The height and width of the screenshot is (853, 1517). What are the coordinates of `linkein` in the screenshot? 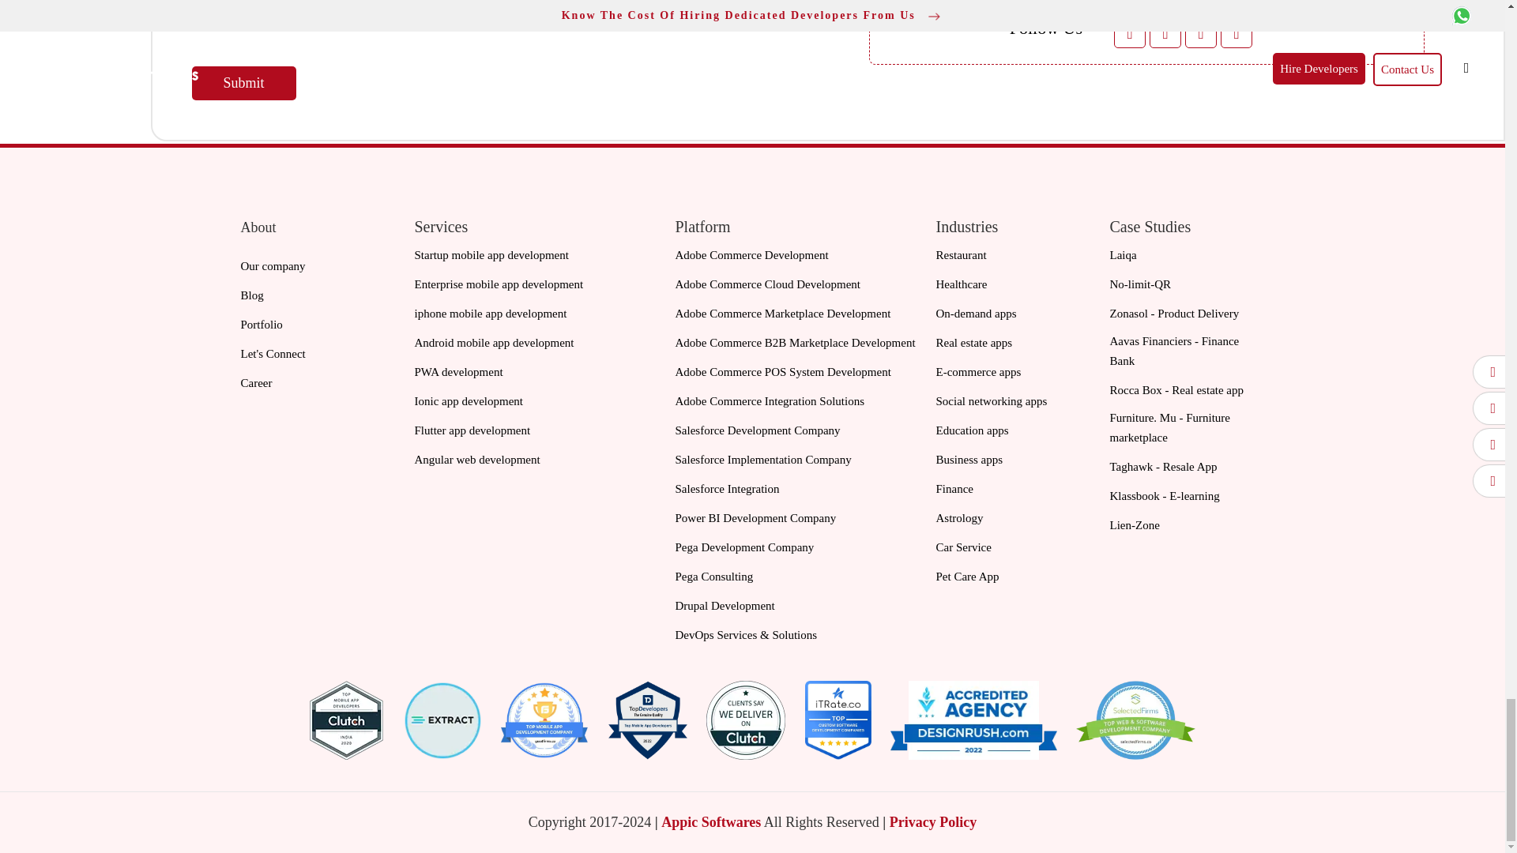 It's located at (1200, 32).